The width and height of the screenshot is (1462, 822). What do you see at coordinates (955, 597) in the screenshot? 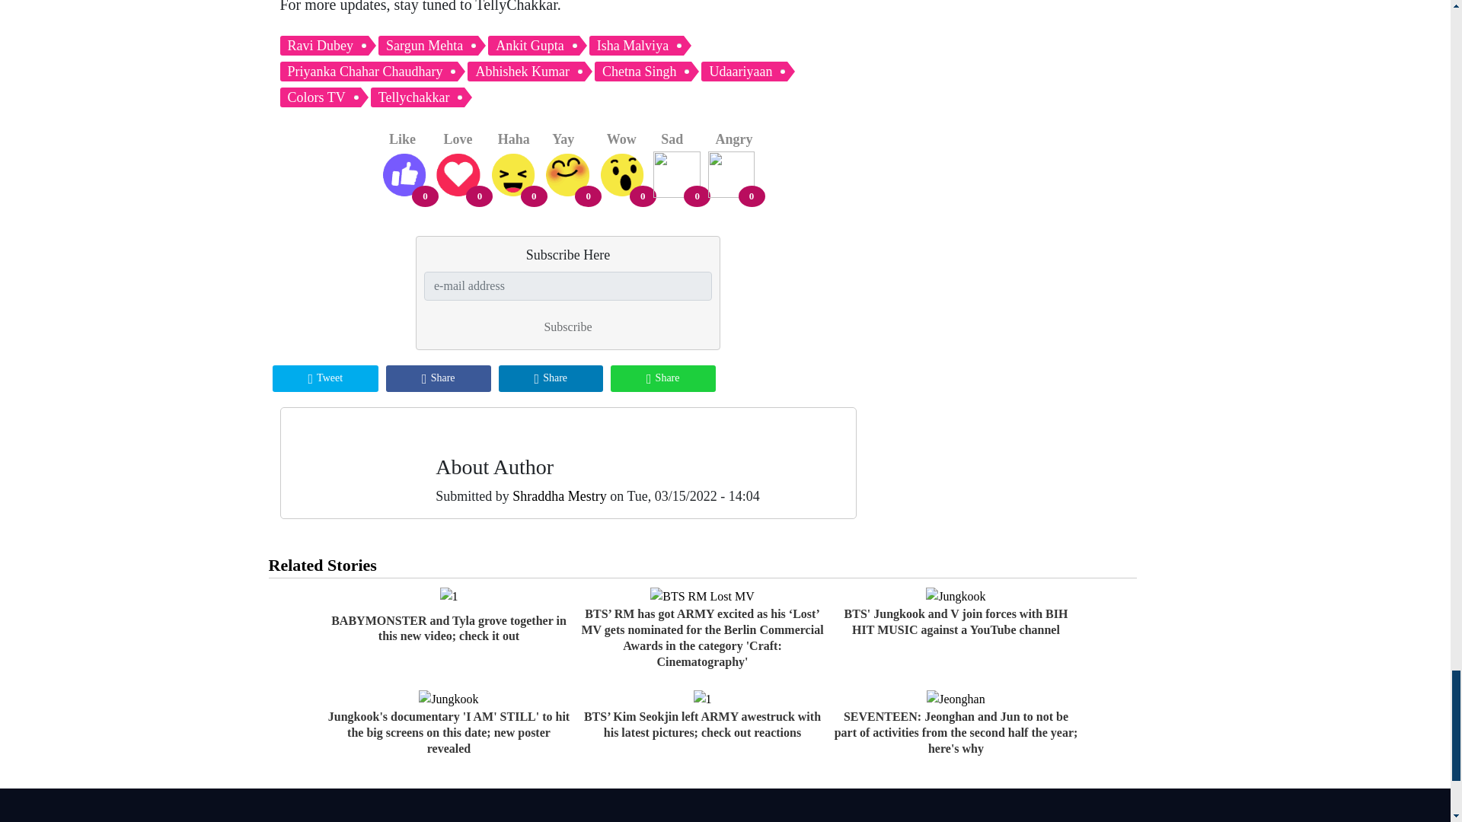
I see `Jungkook ` at bounding box center [955, 597].